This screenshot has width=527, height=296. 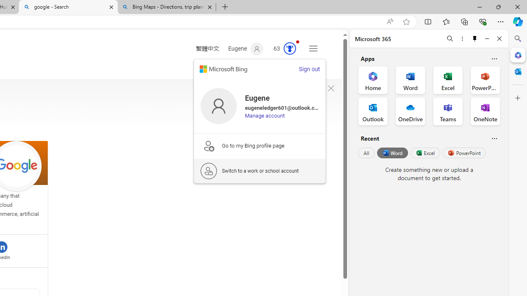 I want to click on Unpin side pane, so click(x=475, y=39).